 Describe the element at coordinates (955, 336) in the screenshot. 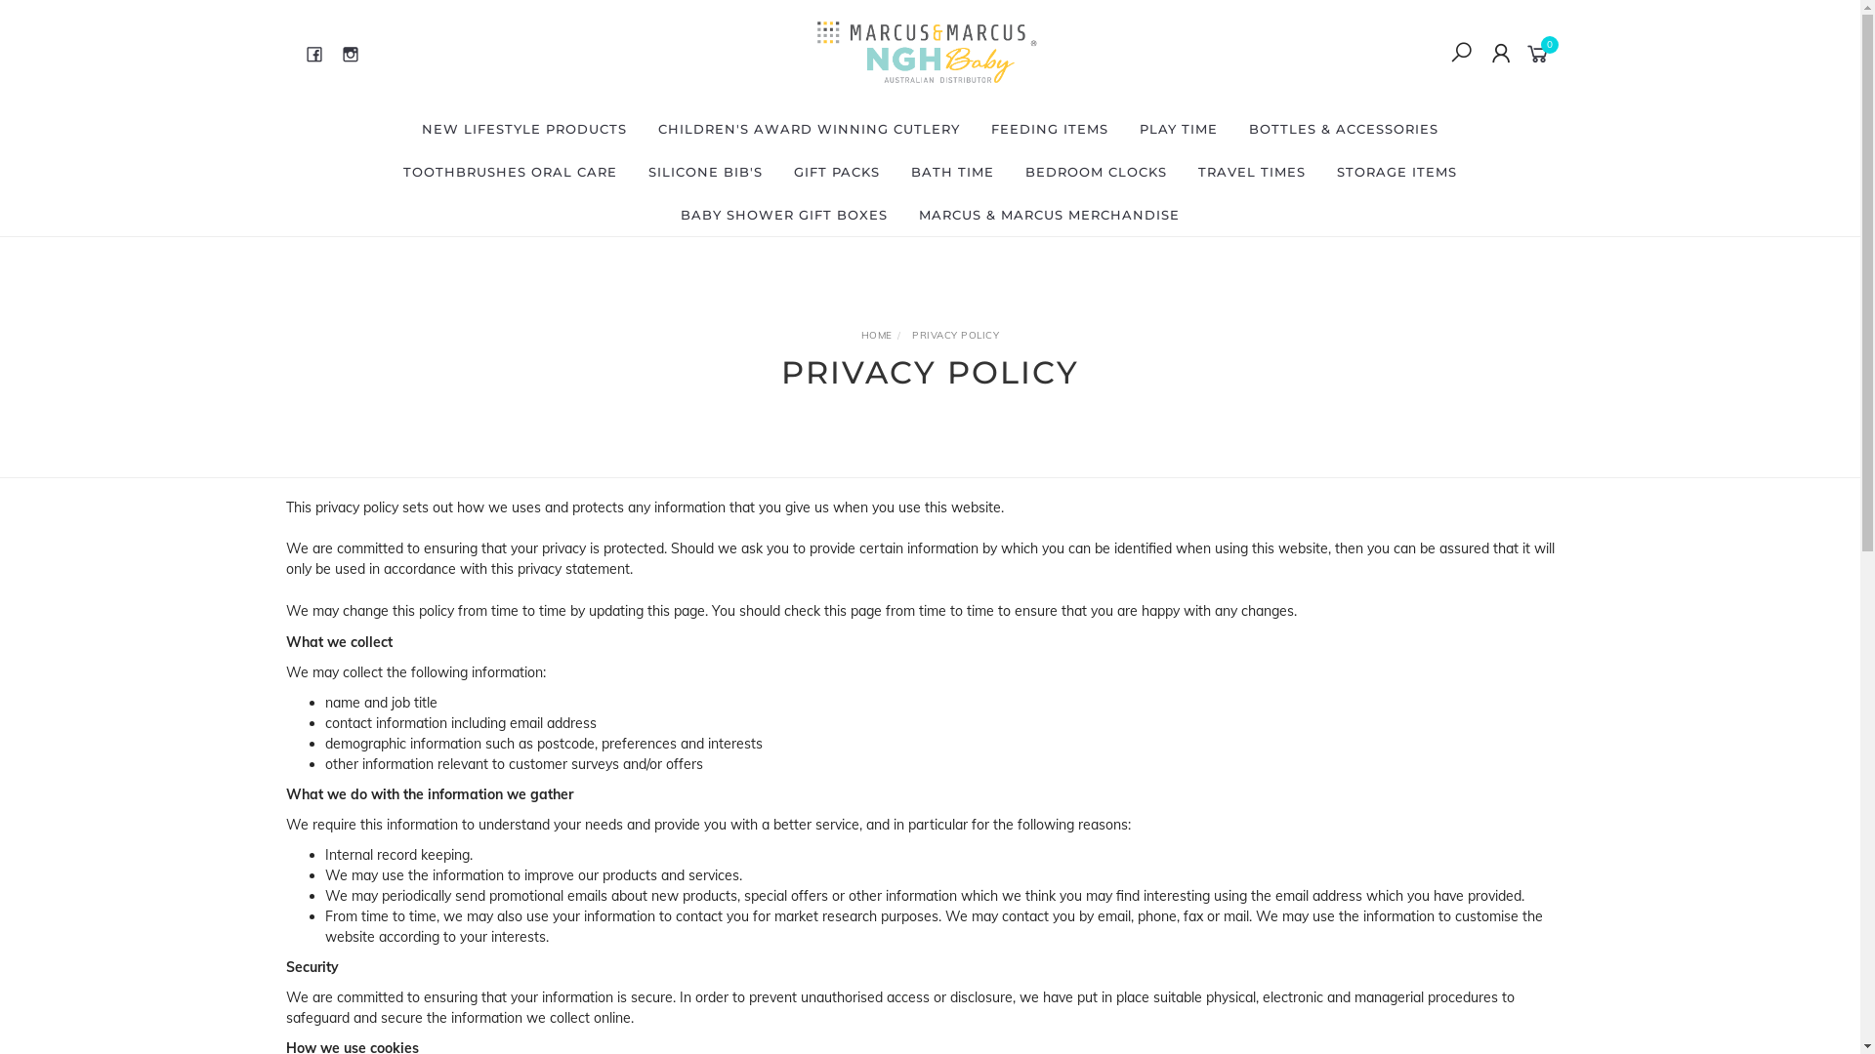

I see `PRIVACY POLICY` at that location.